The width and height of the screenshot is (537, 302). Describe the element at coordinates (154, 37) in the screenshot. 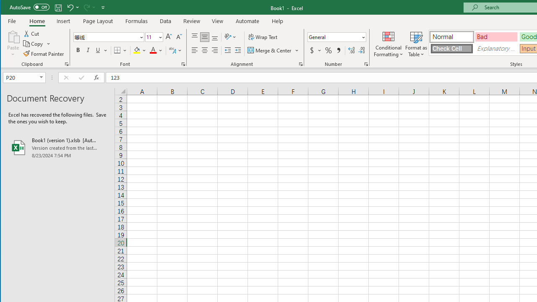

I see `Font Size` at that location.